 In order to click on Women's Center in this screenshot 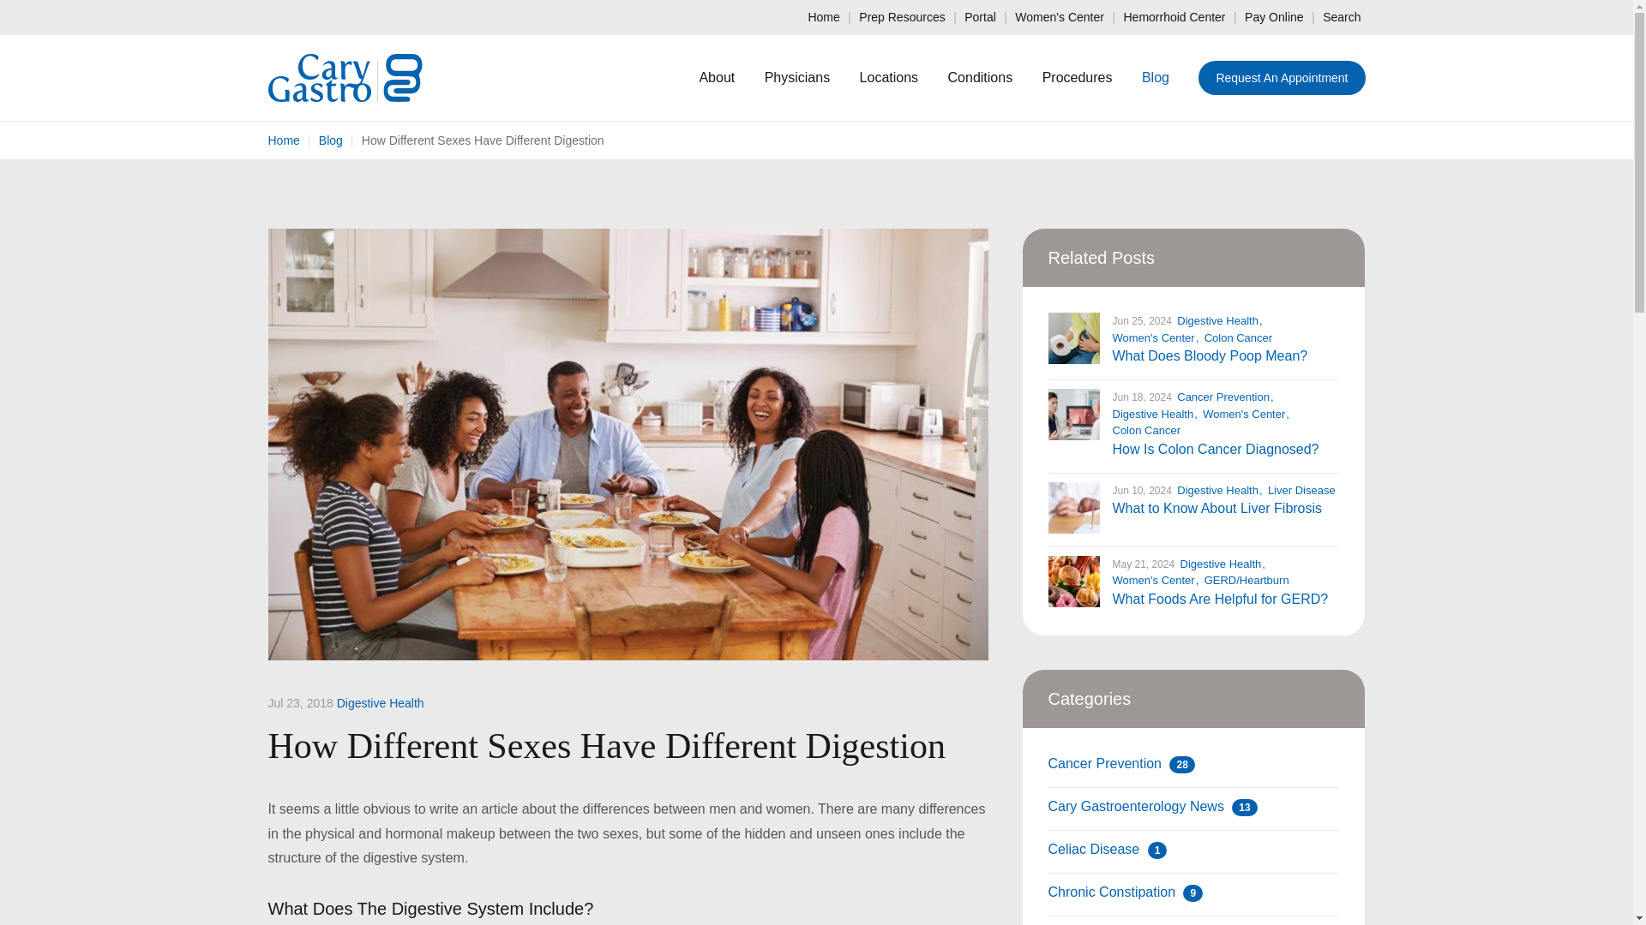, I will do `click(1060, 17)`.